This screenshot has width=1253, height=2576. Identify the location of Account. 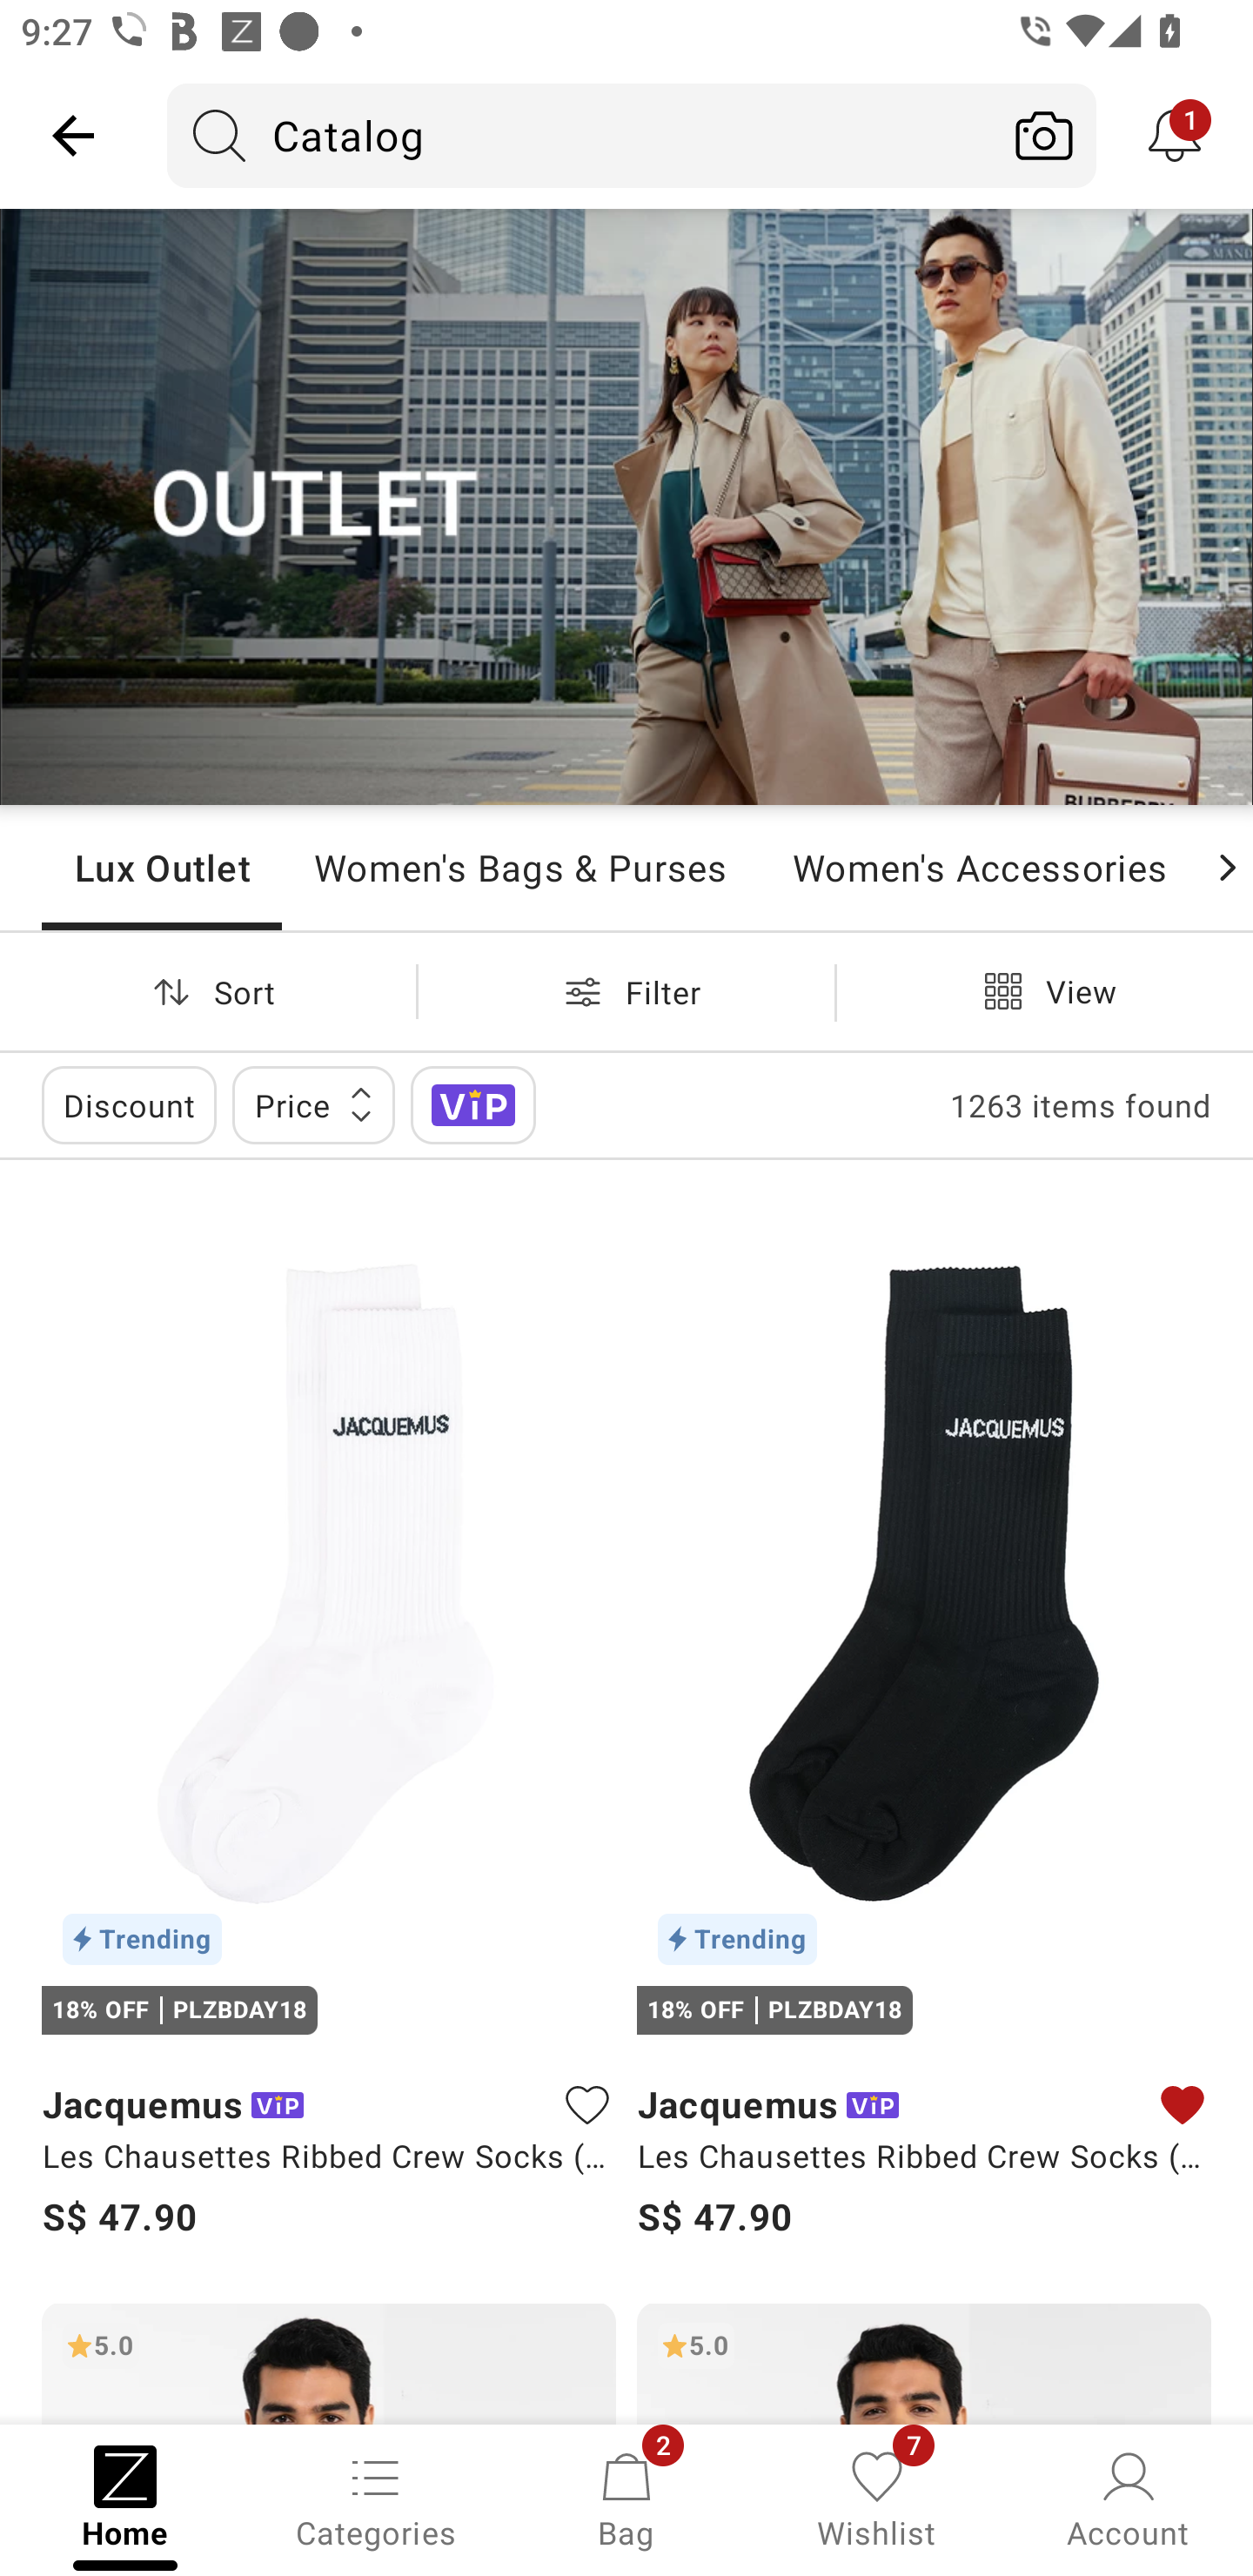
(1128, 2498).